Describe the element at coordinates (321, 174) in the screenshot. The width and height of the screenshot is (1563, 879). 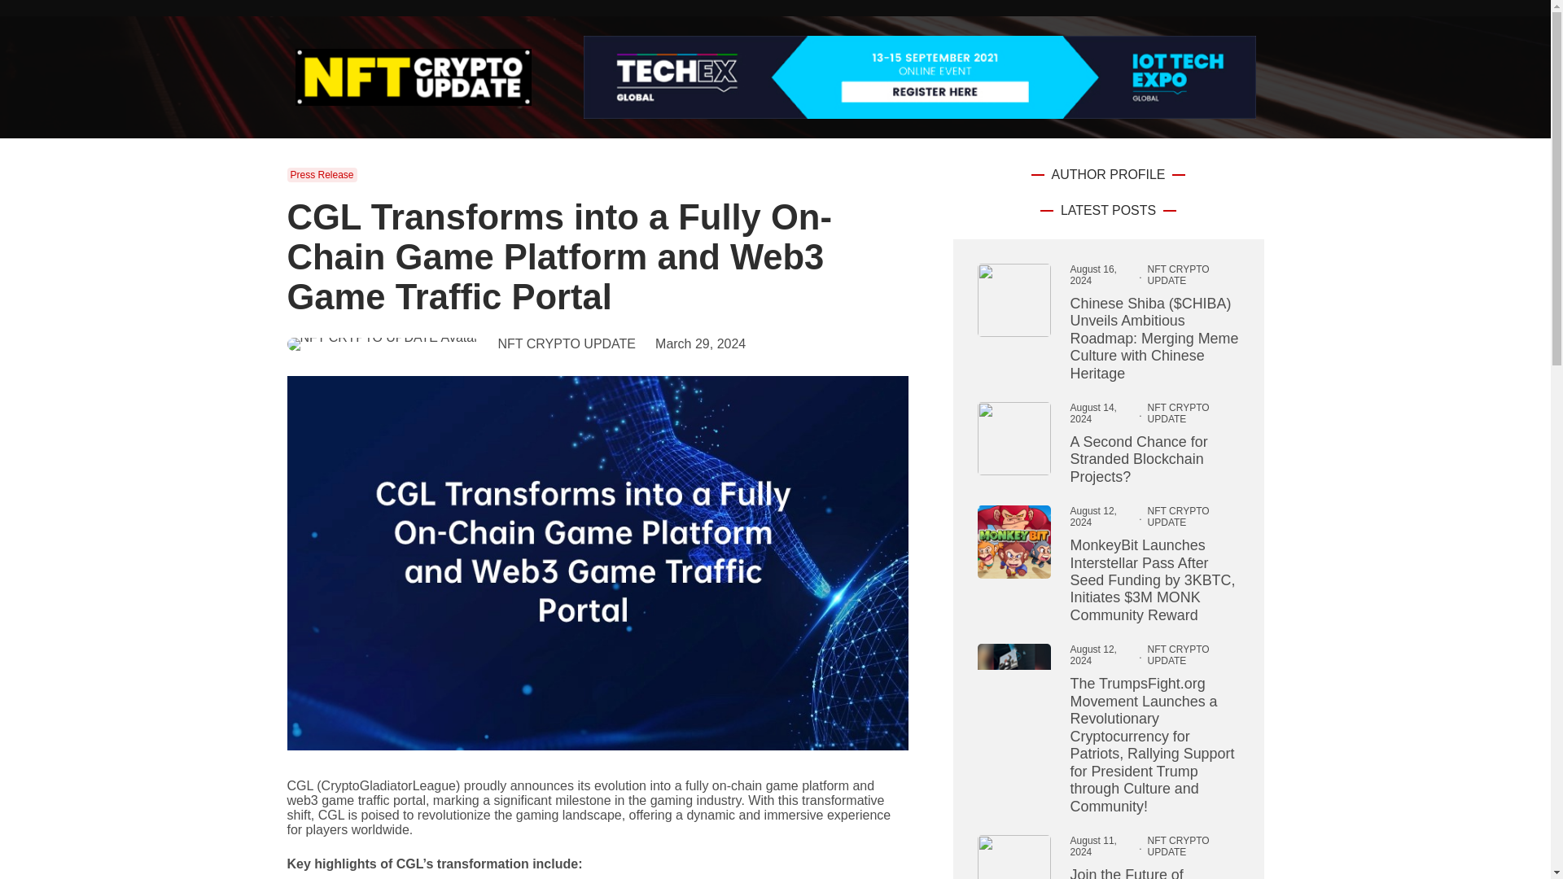
I see `Press Release` at that location.